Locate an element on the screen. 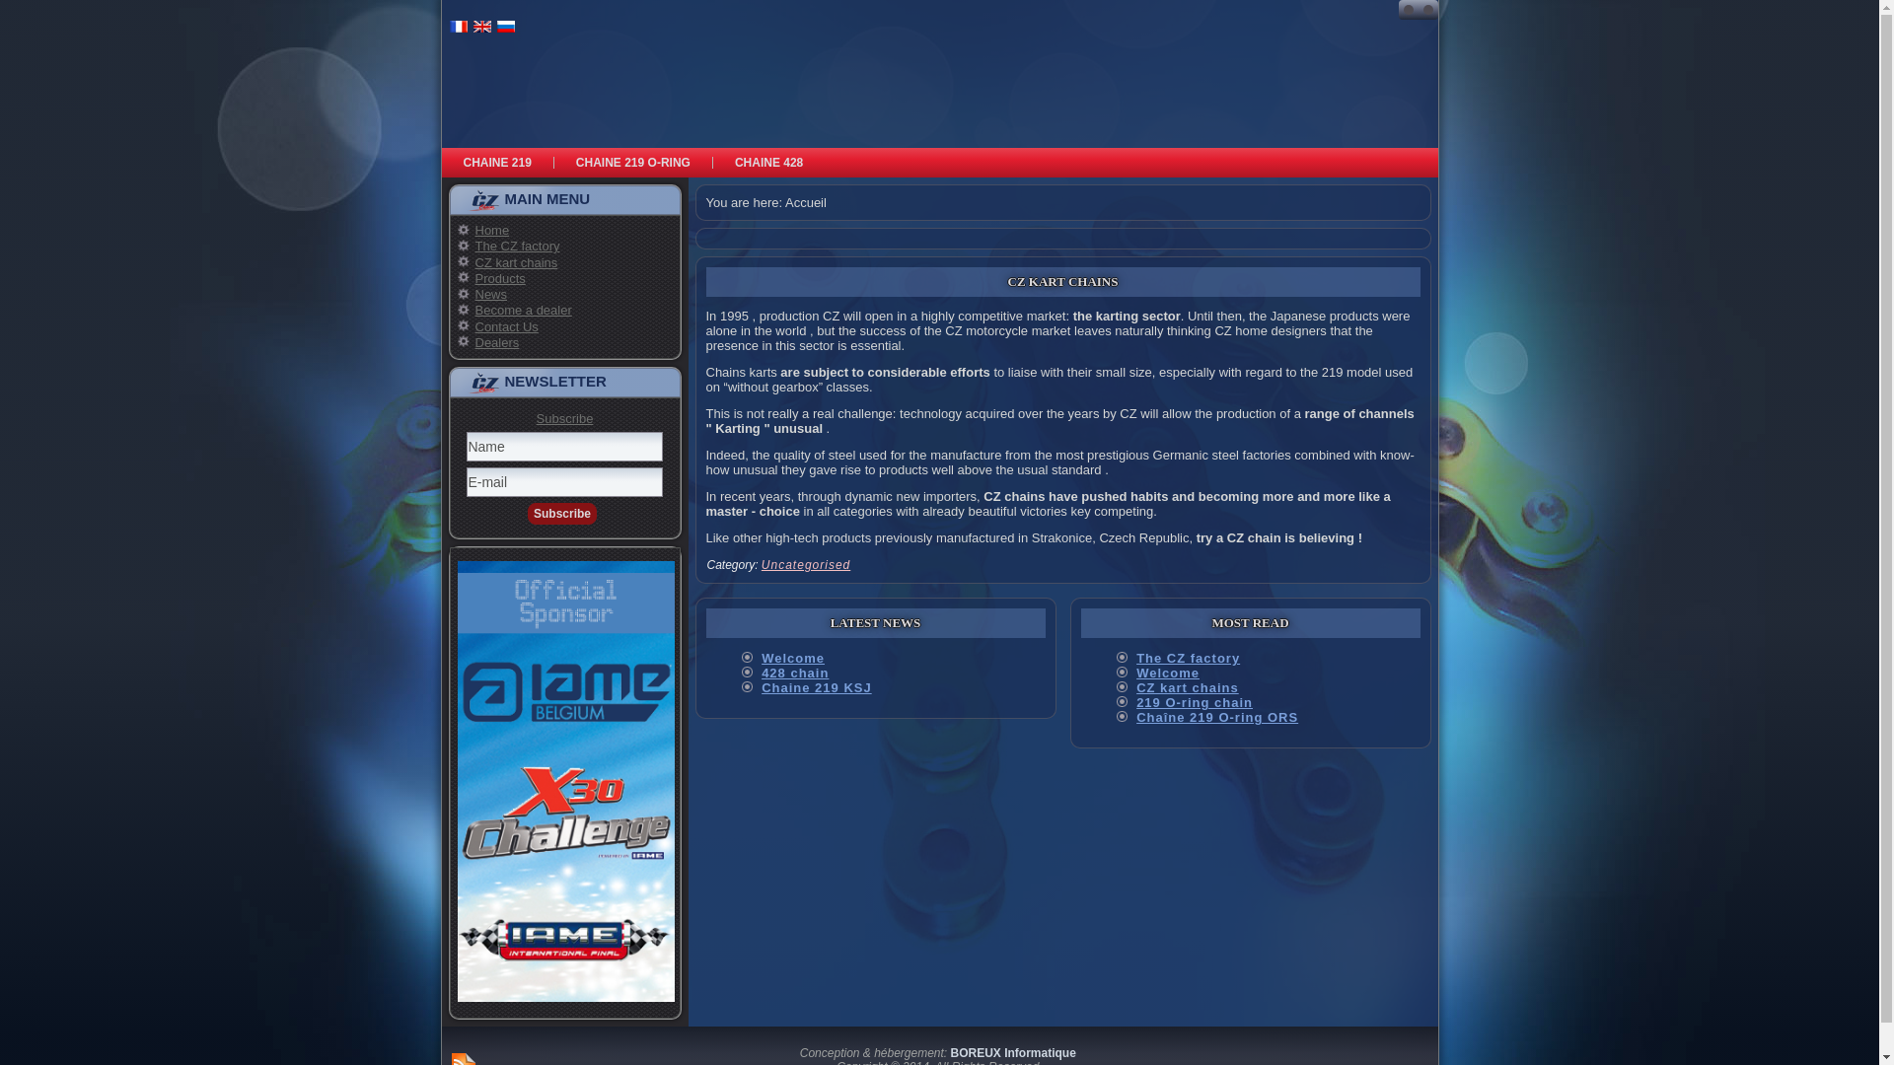 The image size is (1894, 1065). CHAINE 428 is located at coordinates (769, 163).